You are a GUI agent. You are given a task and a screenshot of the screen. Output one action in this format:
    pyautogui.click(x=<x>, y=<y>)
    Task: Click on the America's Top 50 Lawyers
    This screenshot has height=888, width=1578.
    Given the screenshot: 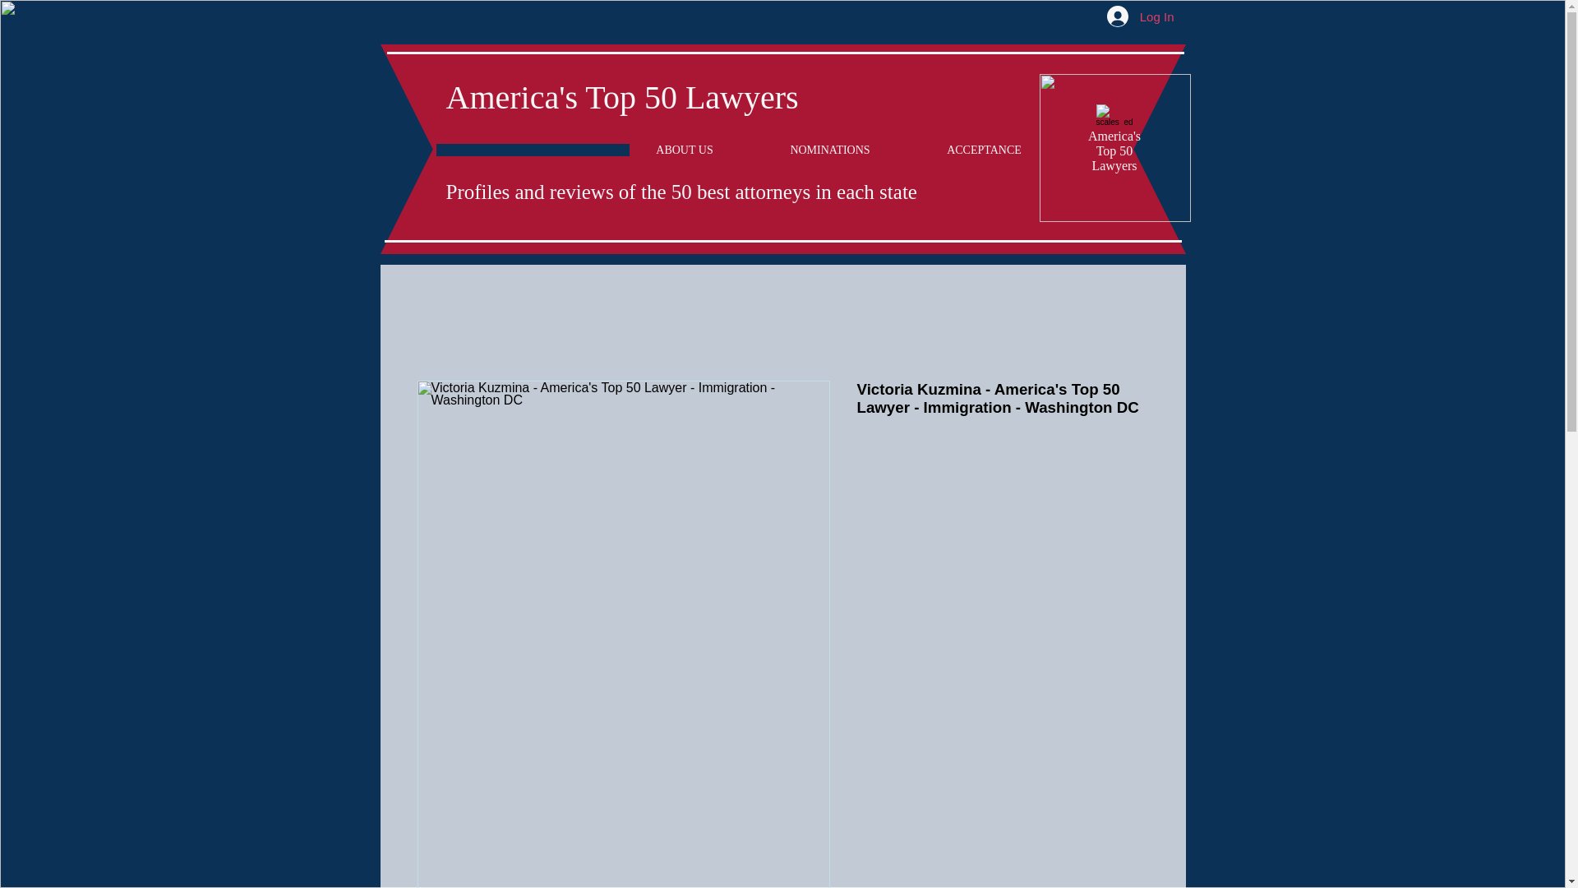 What is the action you would take?
    pyautogui.click(x=621, y=97)
    